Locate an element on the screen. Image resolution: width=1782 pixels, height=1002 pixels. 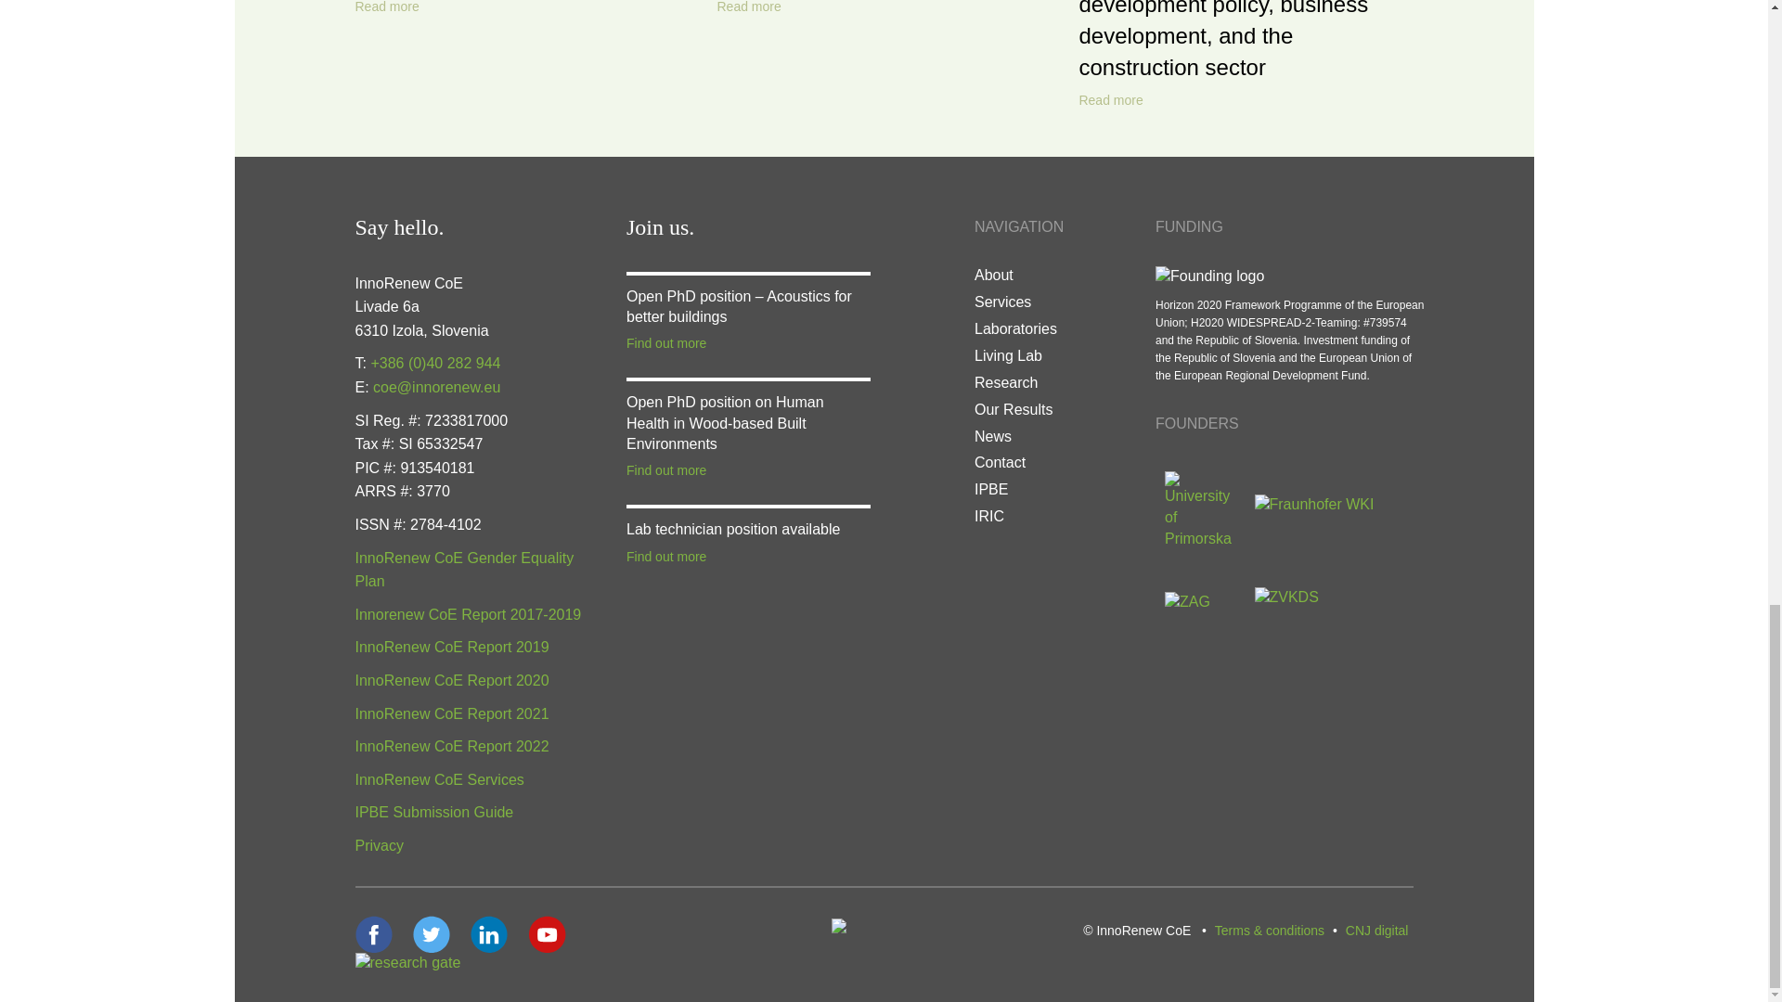
Read more is located at coordinates (386, 8).